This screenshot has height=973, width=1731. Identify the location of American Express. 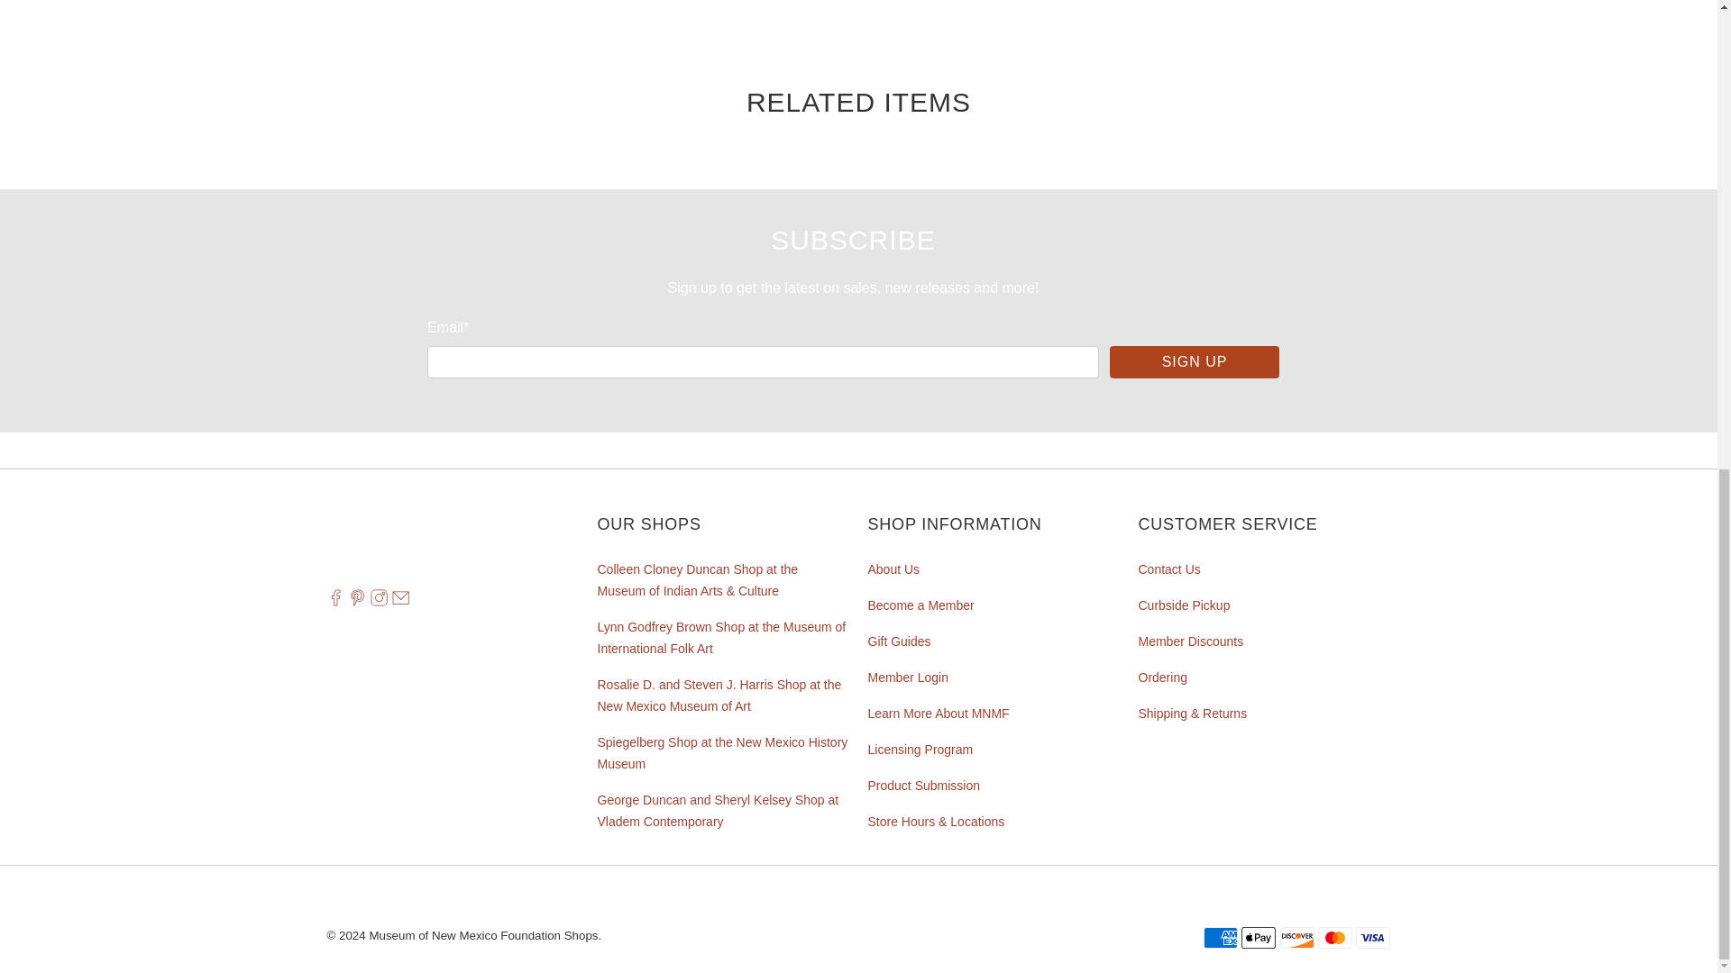
(1220, 938).